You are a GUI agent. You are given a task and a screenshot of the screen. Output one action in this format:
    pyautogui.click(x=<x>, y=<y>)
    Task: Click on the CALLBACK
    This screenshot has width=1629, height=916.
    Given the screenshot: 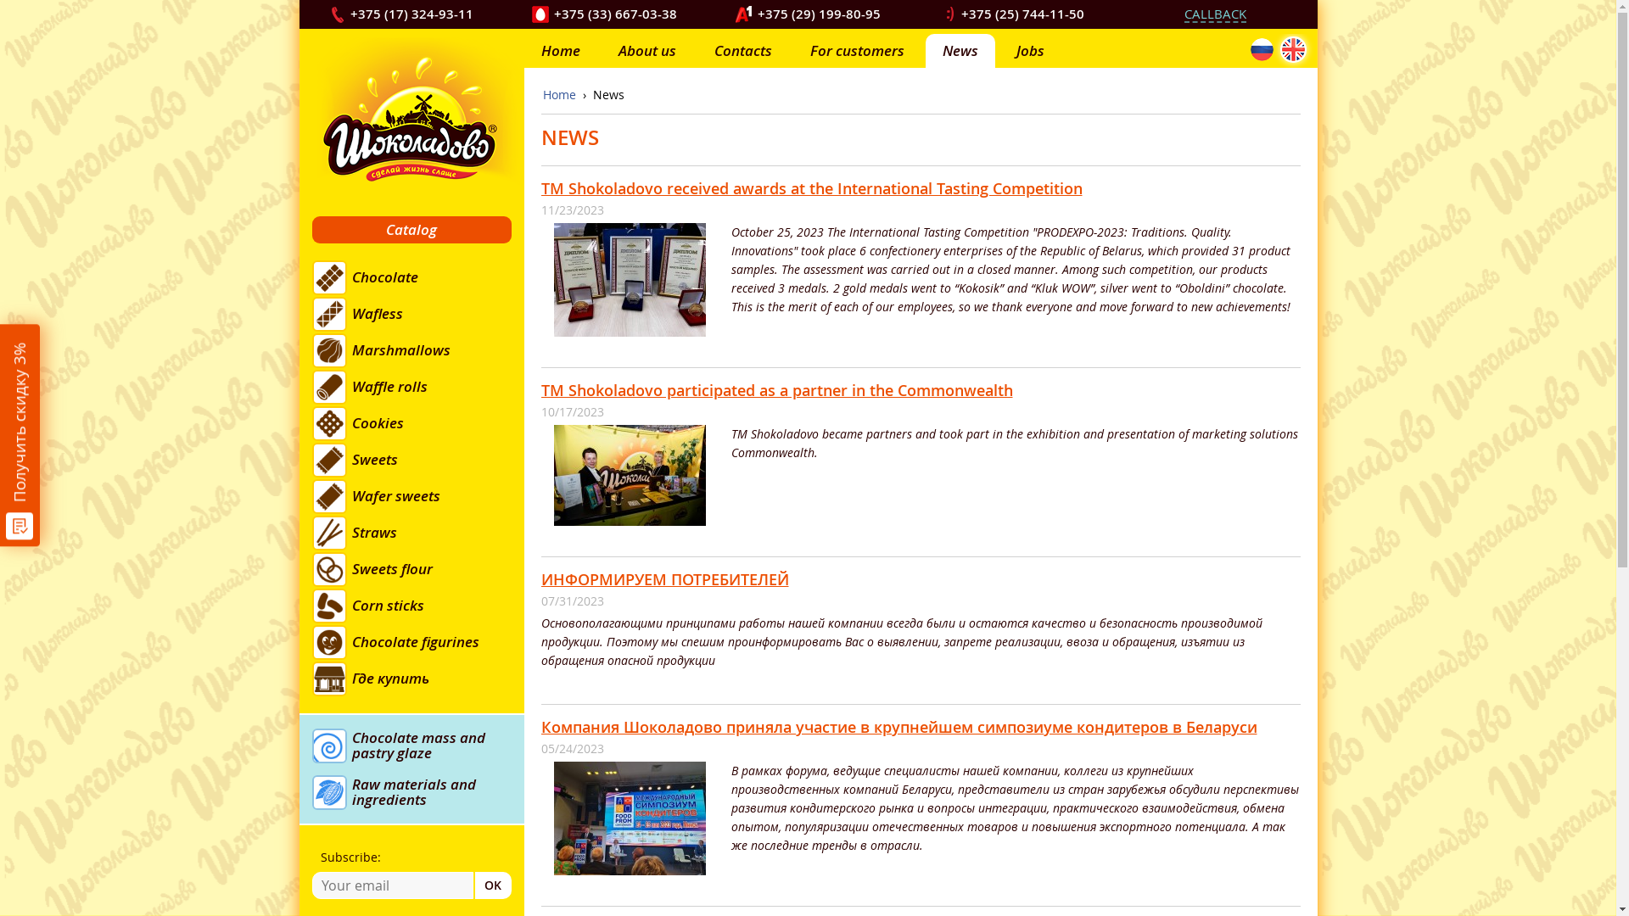 What is the action you would take?
    pyautogui.click(x=1215, y=14)
    